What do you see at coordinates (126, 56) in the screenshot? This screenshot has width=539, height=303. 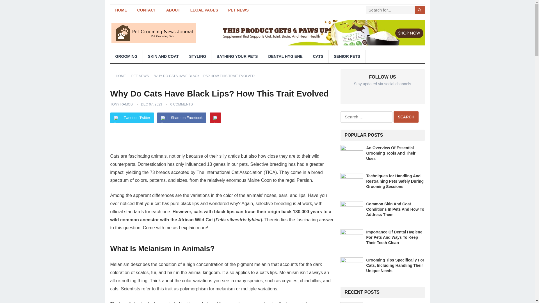 I see `GROOMING` at bounding box center [126, 56].